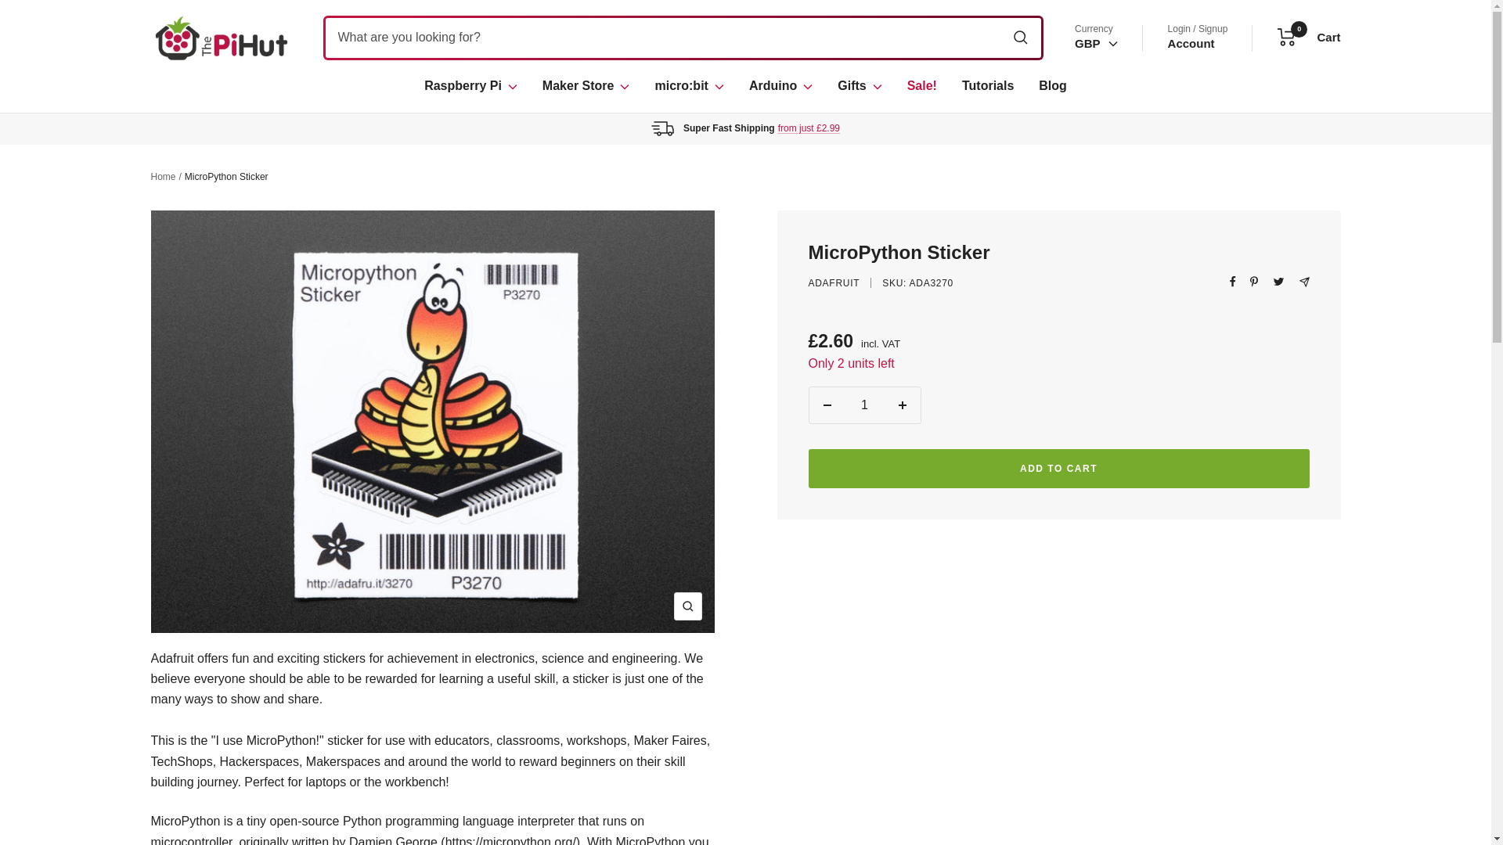  Describe the element at coordinates (922, 86) in the screenshot. I see `Sale!` at that location.